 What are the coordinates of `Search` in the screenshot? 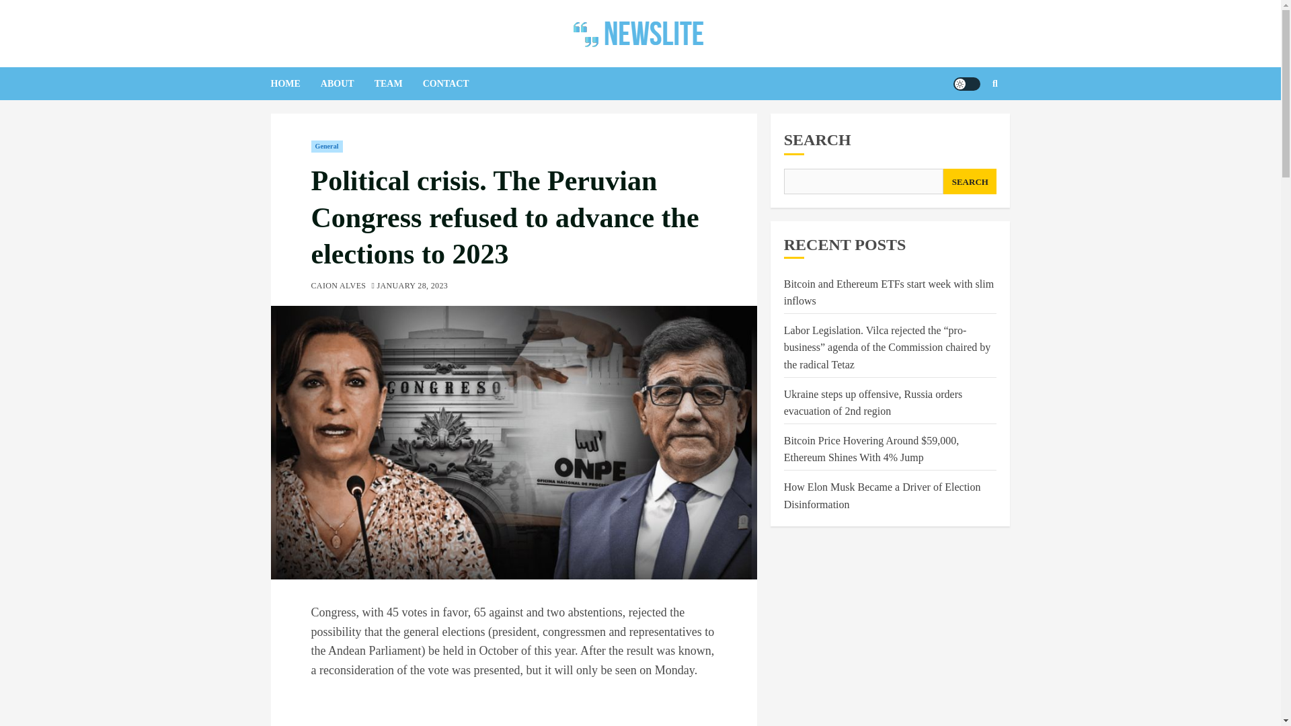 It's located at (968, 124).